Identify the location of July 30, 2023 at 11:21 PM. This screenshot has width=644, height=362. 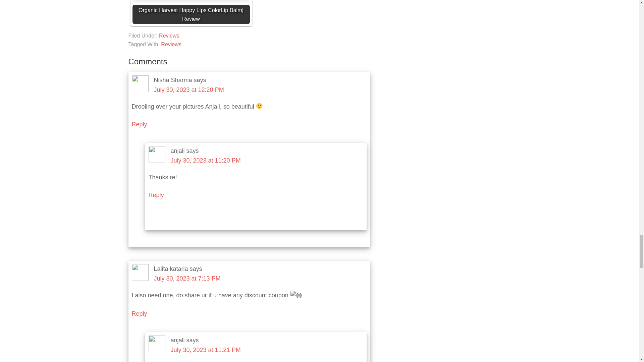
(205, 350).